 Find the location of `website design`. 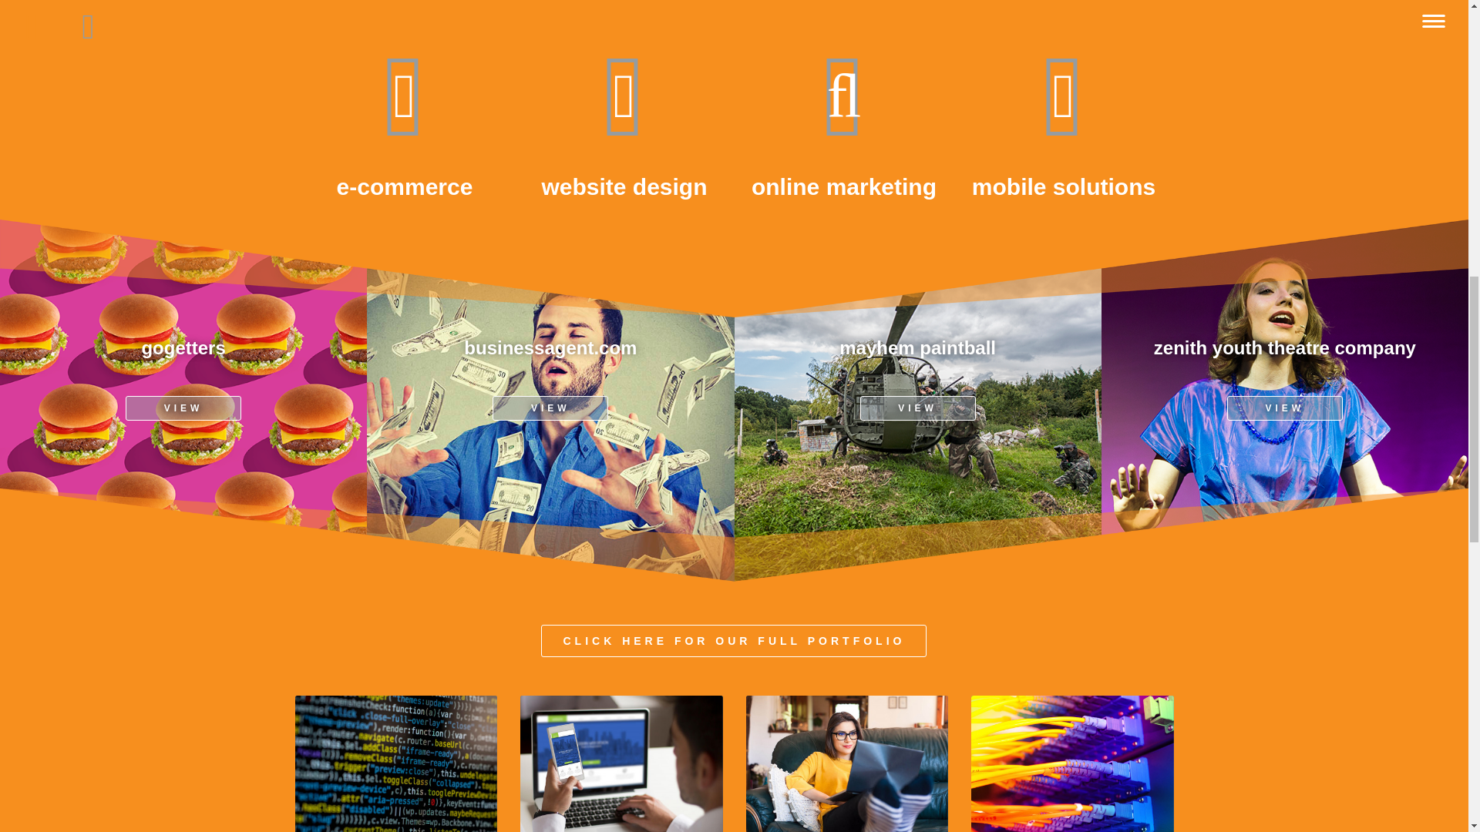

website design is located at coordinates (624, 119).